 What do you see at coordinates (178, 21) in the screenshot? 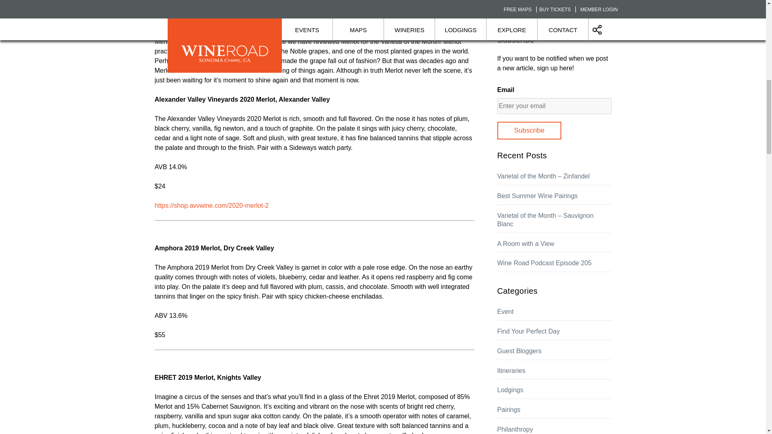
I see `X` at bounding box center [178, 21].